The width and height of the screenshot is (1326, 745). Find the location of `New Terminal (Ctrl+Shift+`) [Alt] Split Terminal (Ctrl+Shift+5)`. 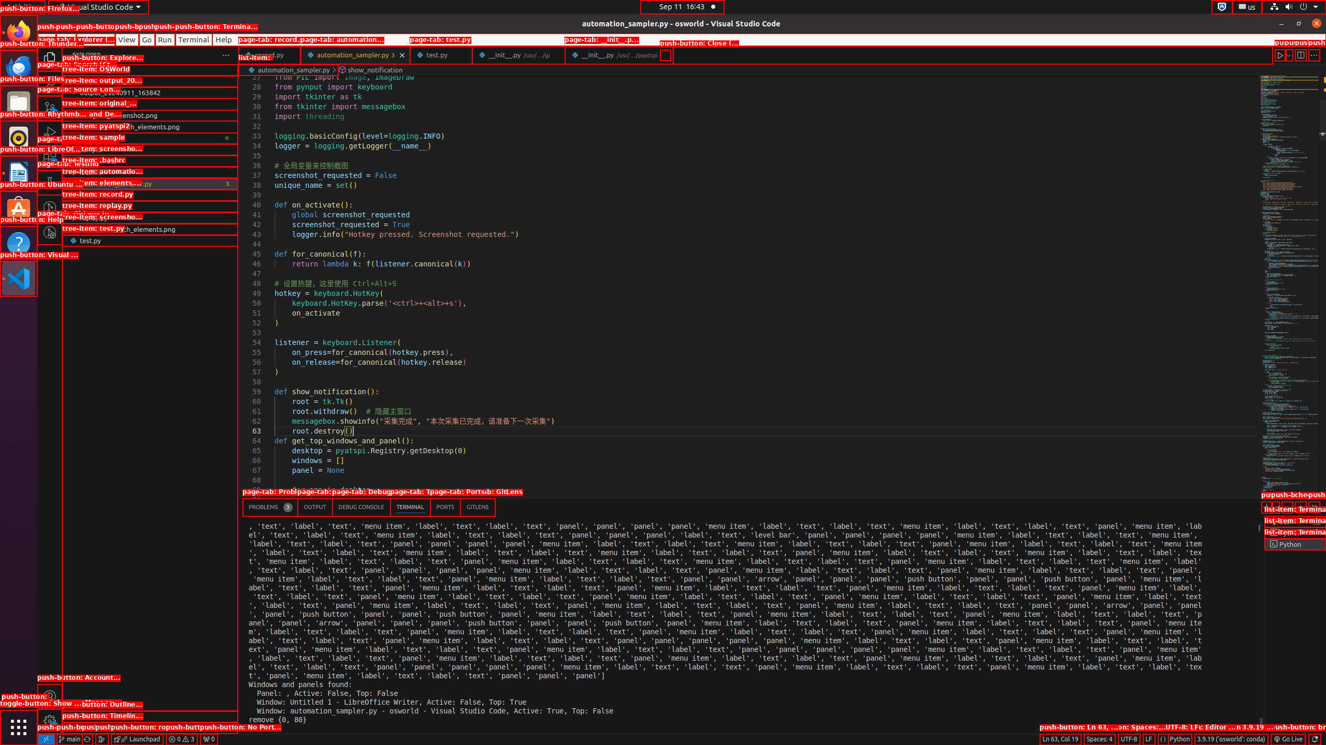

New Terminal (Ctrl+Shift+`) [Alt] Split Terminal (Ctrl+Shift+5) is located at coordinates (1267, 507).